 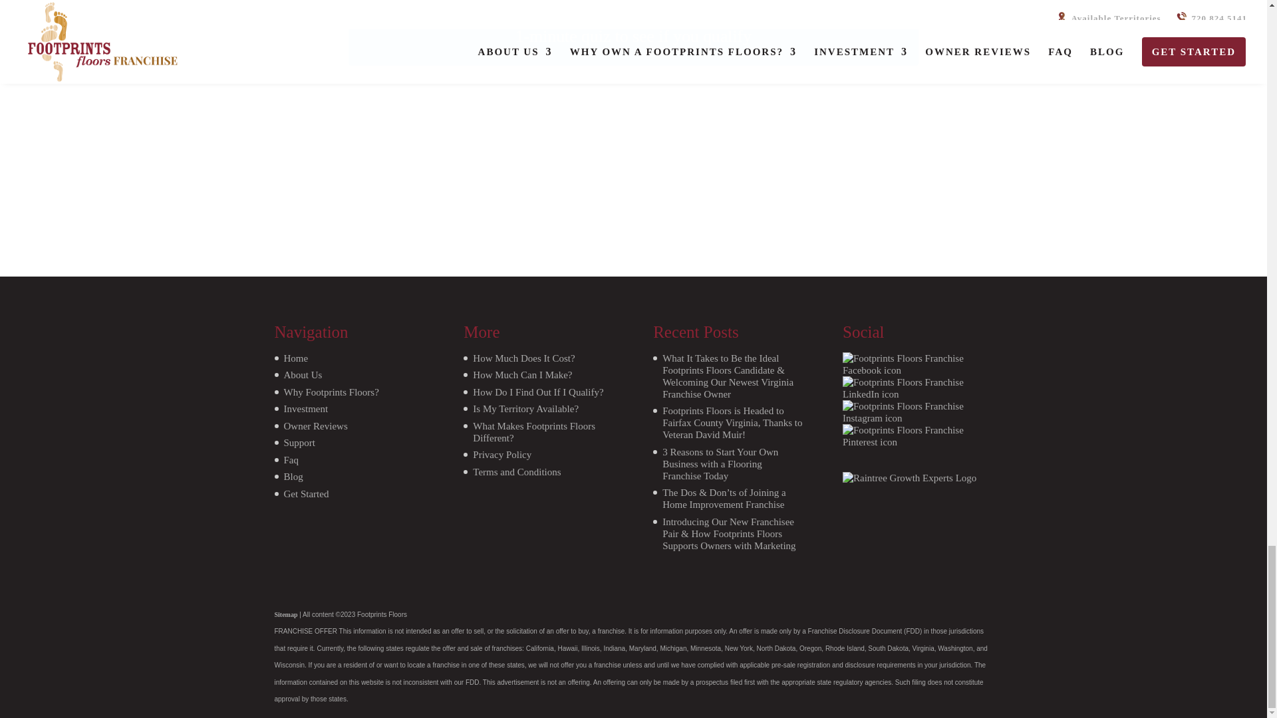 What do you see at coordinates (326, 459) in the screenshot?
I see `Faq` at bounding box center [326, 459].